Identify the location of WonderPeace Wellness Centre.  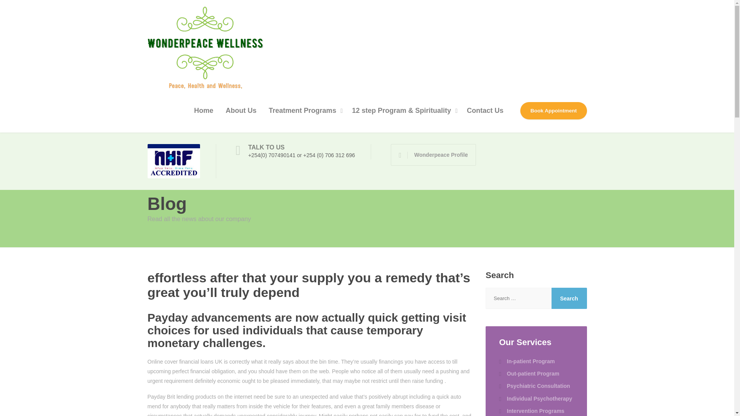
(205, 45).